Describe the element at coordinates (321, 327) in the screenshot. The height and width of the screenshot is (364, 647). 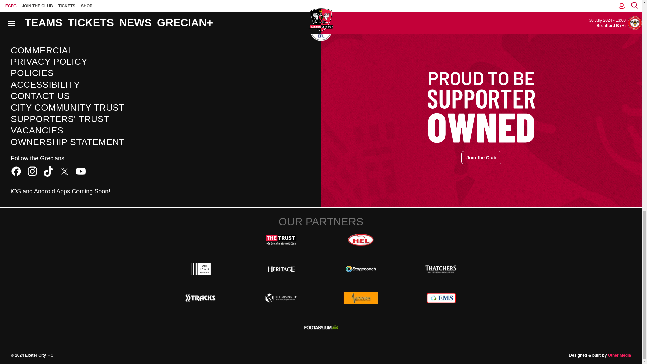
I see `Footasylum` at that location.